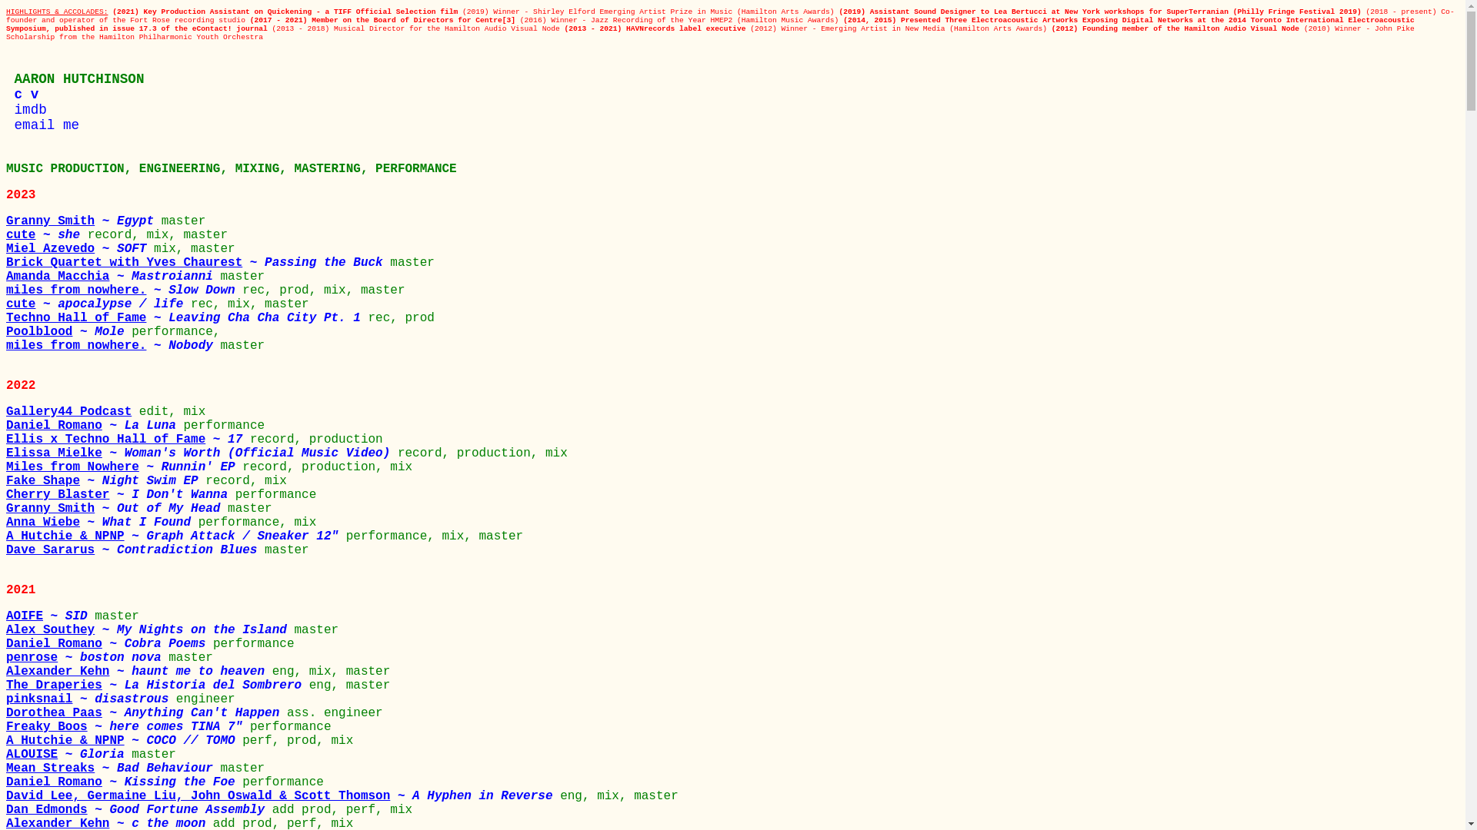 Image resolution: width=1477 pixels, height=830 pixels. What do you see at coordinates (176, 536) in the screenshot?
I see `A Hutchie & NPNP ~ Graph Attack / Sneaker 12"` at bounding box center [176, 536].